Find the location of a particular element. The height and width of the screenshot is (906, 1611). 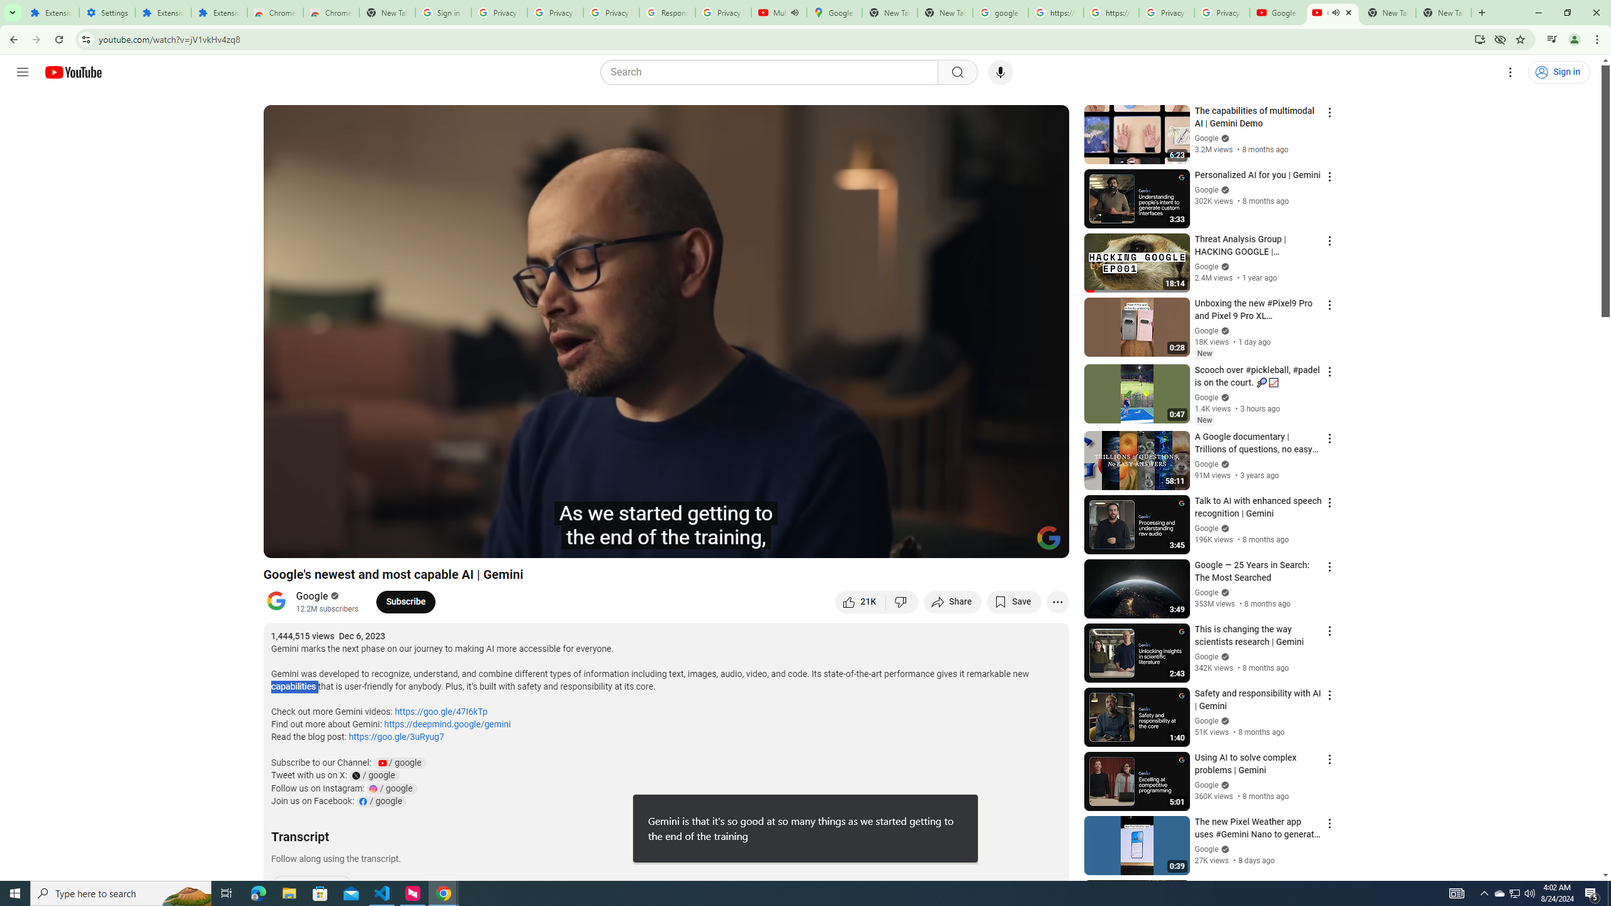

Theater mode (t) is located at coordinates (1016, 543).